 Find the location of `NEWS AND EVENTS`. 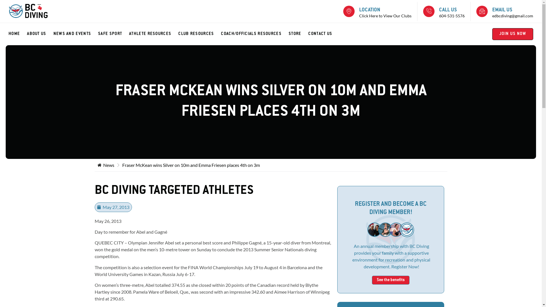

NEWS AND EVENTS is located at coordinates (76, 34).